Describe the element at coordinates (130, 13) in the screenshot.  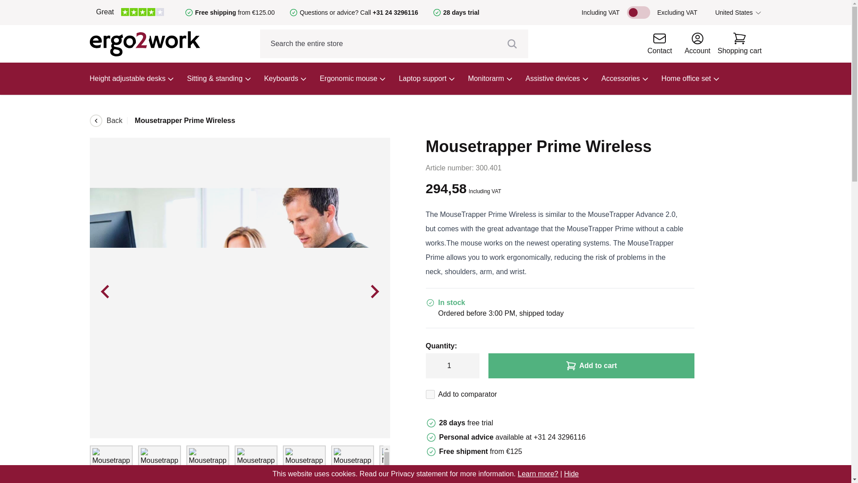
I see `Customer reviews powered by Trustpilot` at that location.